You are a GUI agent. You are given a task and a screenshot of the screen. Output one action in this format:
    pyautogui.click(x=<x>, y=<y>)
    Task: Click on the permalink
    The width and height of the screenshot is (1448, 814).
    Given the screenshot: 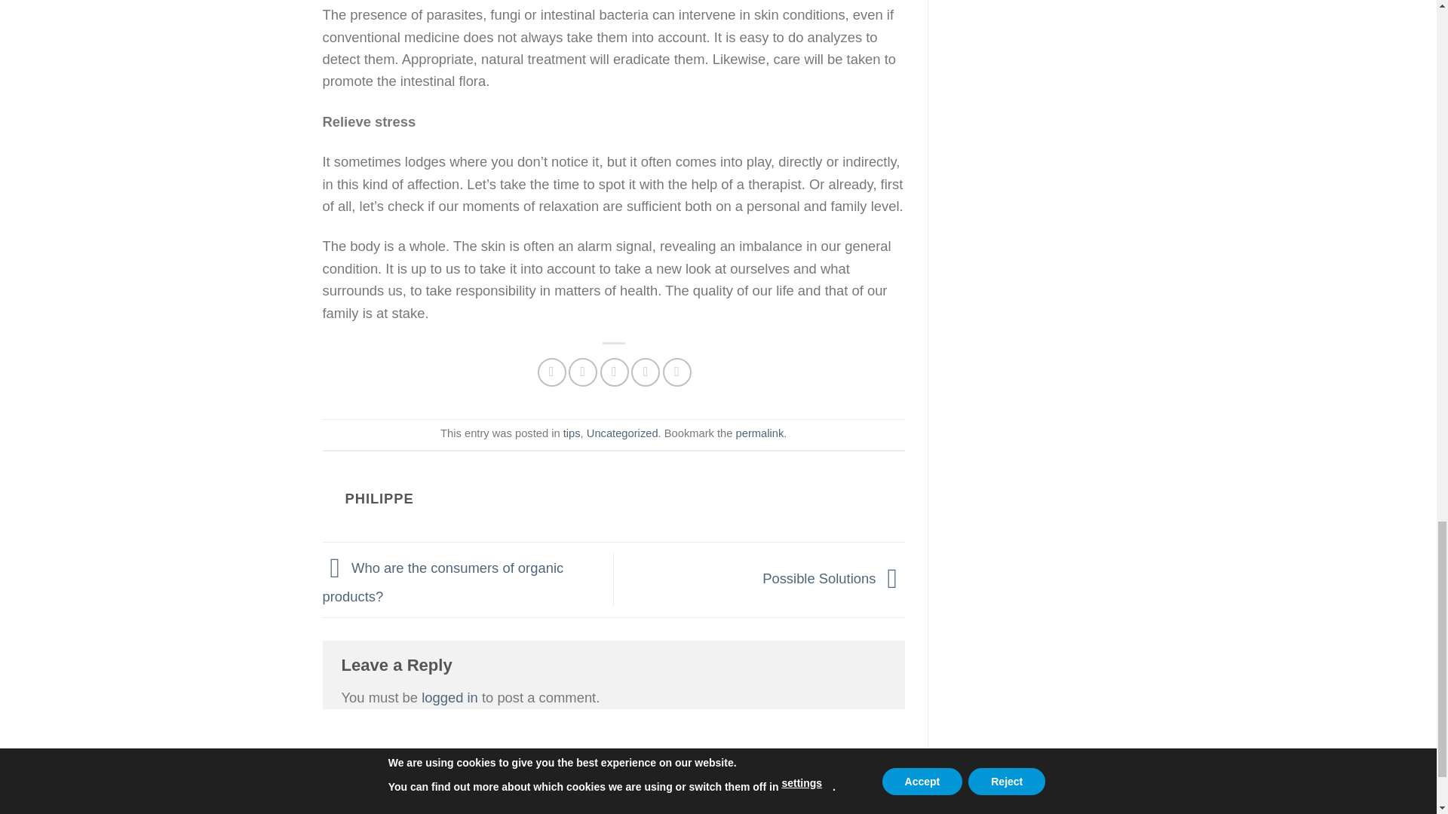 What is the action you would take?
    pyautogui.click(x=760, y=433)
    